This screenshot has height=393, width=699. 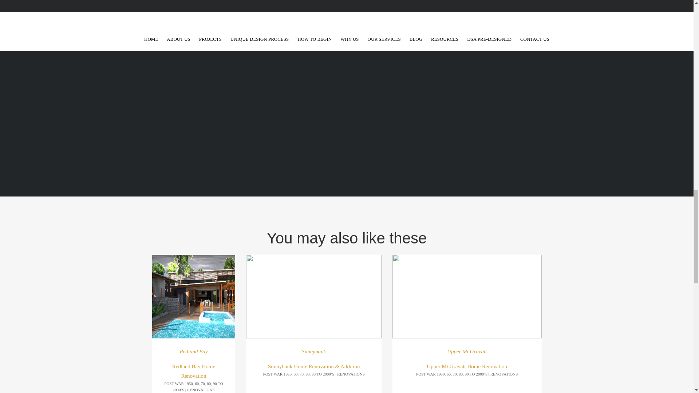 I want to click on Upper Mt Gravatt Home Renovation, so click(x=467, y=366).